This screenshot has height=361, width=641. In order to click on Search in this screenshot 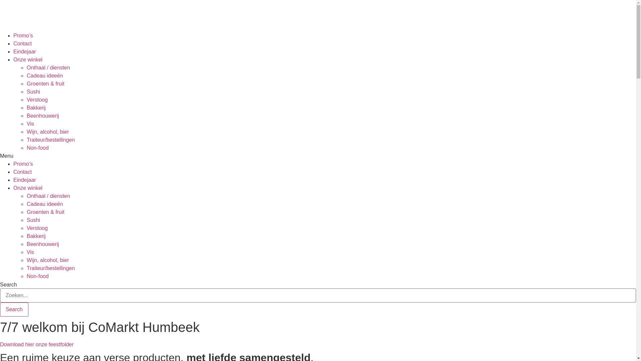, I will do `click(14, 310)`.